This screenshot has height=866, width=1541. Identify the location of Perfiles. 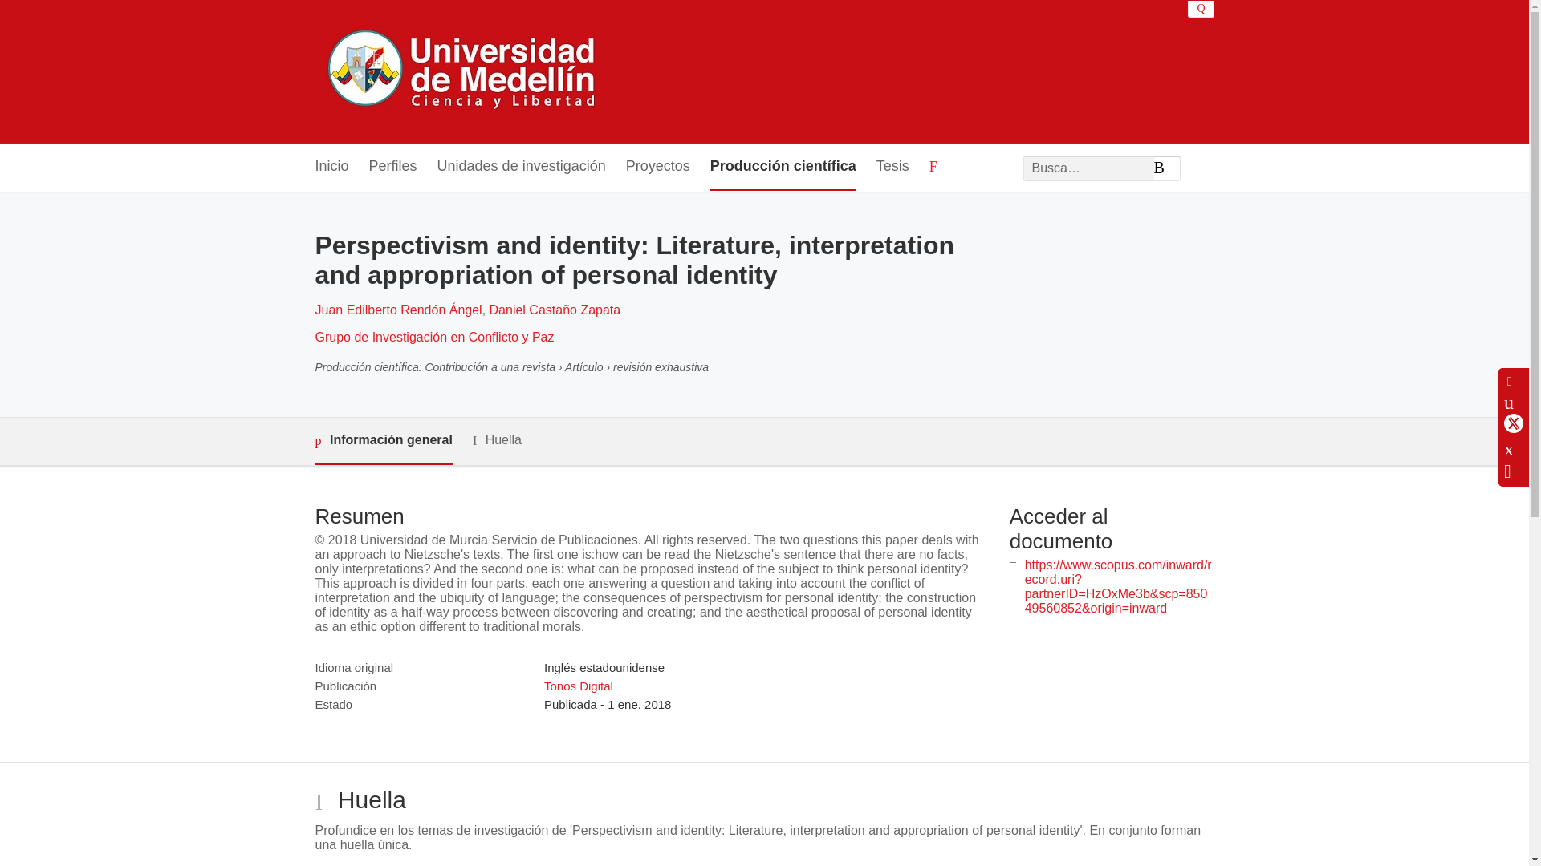
(393, 167).